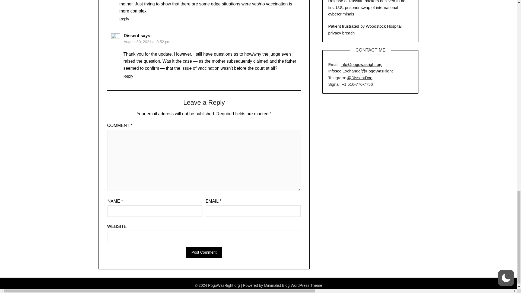 This screenshot has height=293, width=521. Describe the element at coordinates (147, 42) in the screenshot. I see `August 30, 2021 at 9:52 pm` at that location.